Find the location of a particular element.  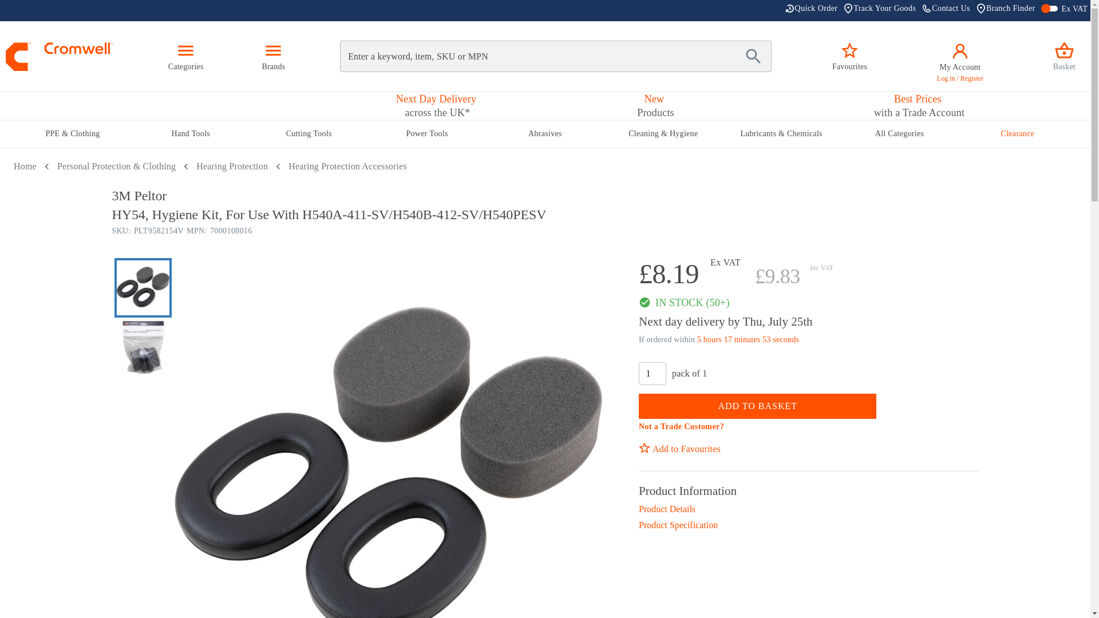

Hearing Protection Accessories is located at coordinates (545, 134).